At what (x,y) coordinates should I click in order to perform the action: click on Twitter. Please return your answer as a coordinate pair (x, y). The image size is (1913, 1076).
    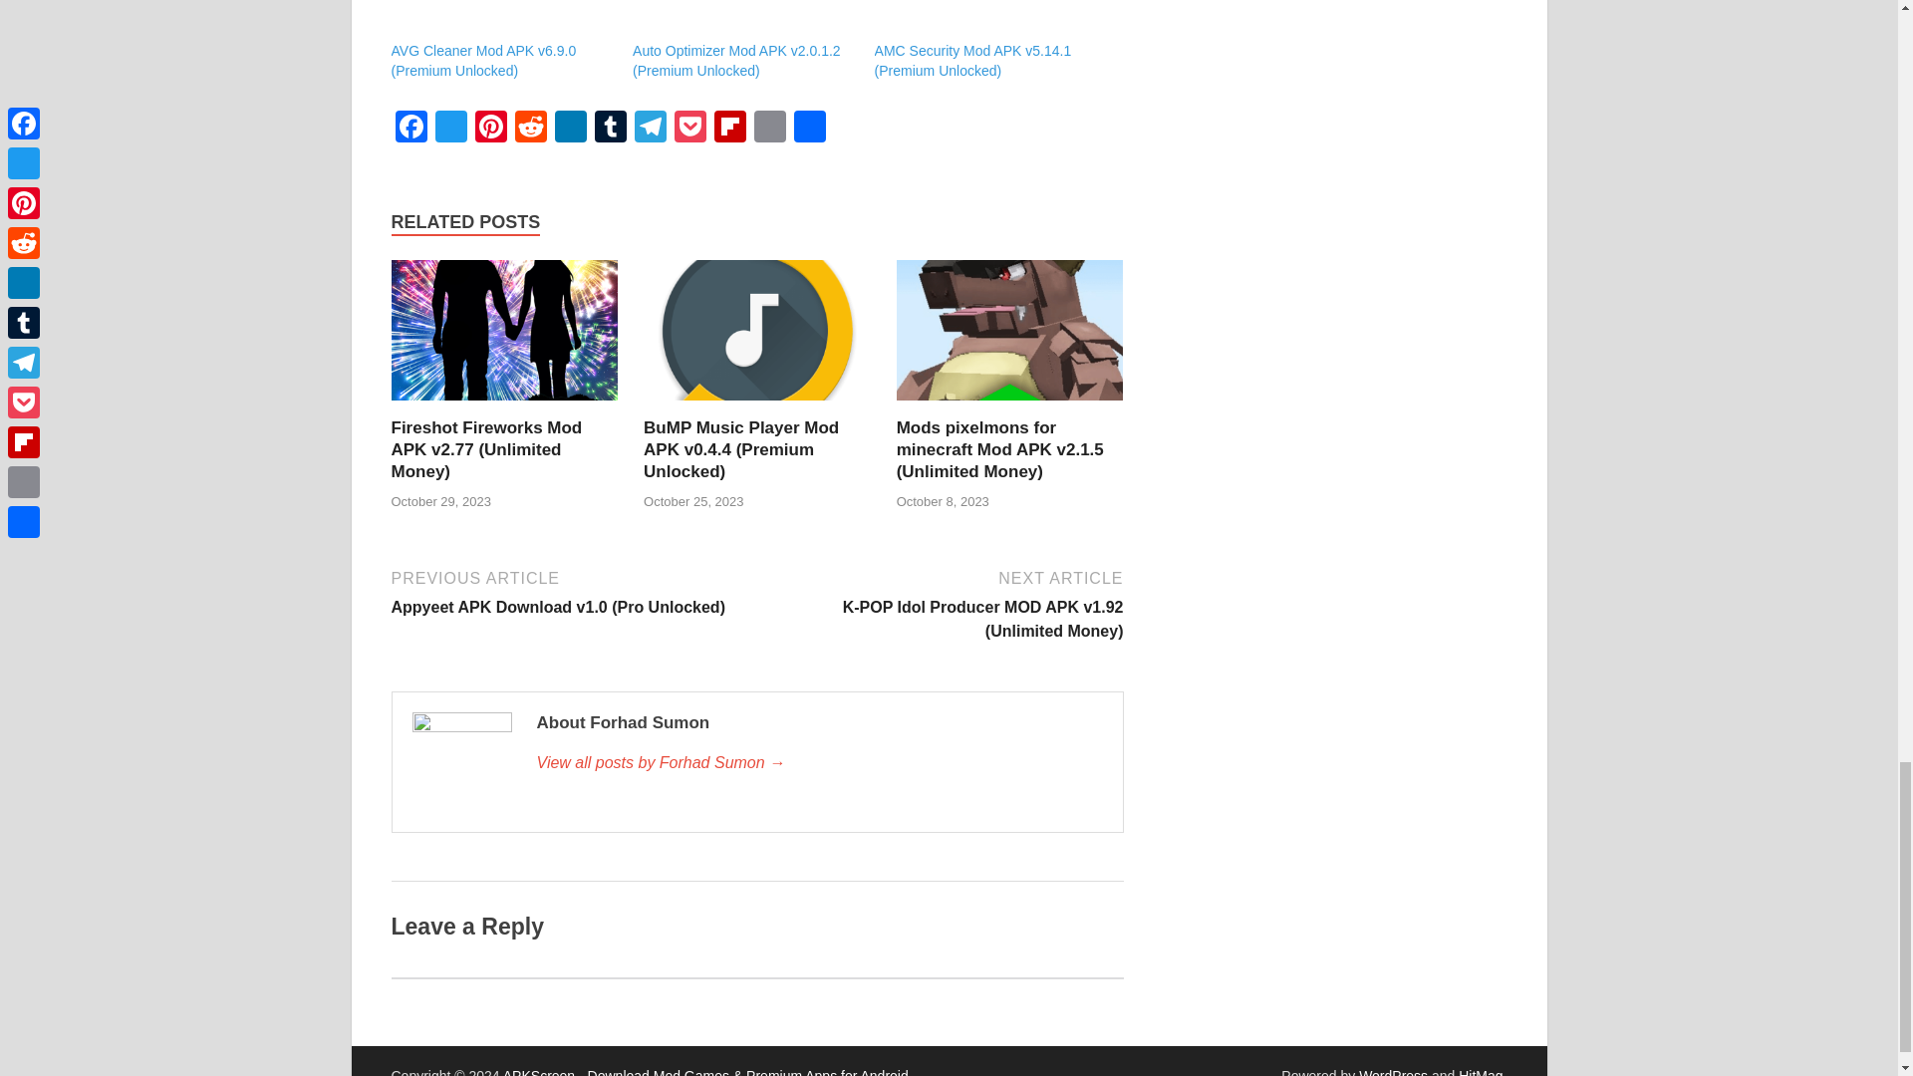
    Looking at the image, I should click on (450, 129).